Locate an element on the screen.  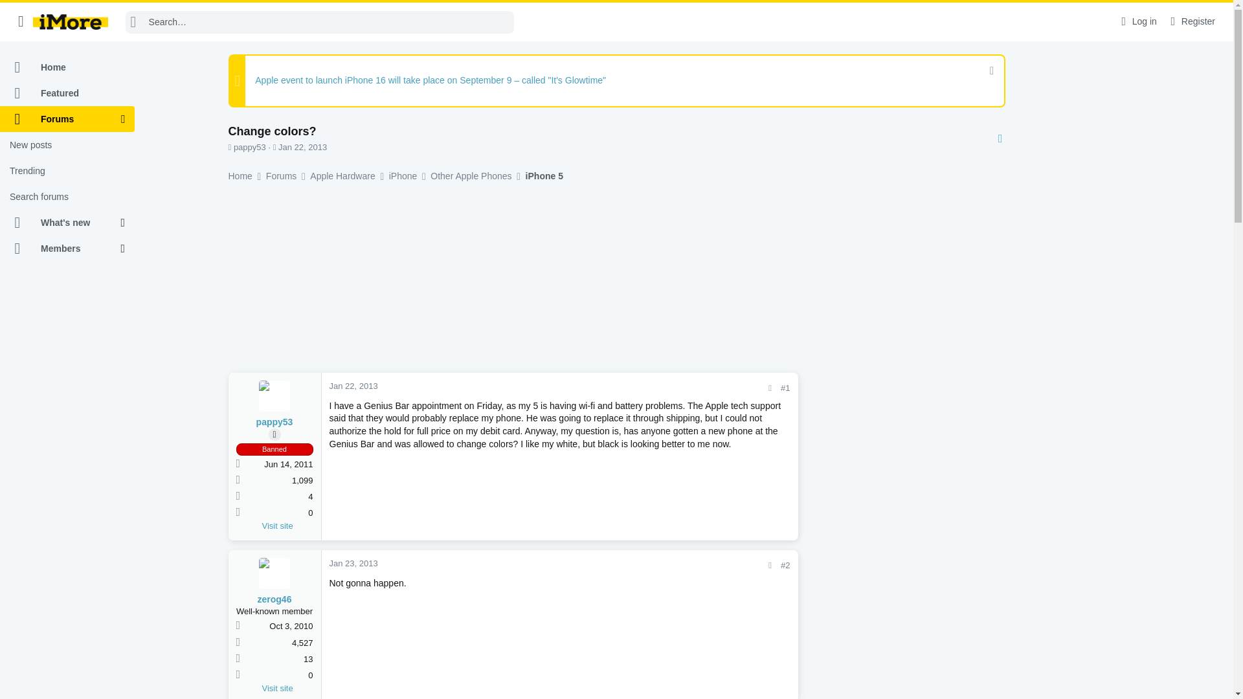
Search forums is located at coordinates (67, 197).